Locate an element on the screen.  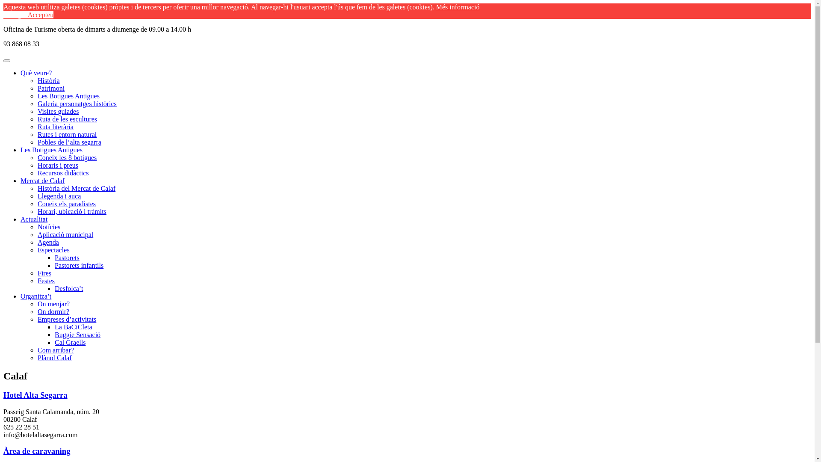
On menjar? is located at coordinates (54, 304).